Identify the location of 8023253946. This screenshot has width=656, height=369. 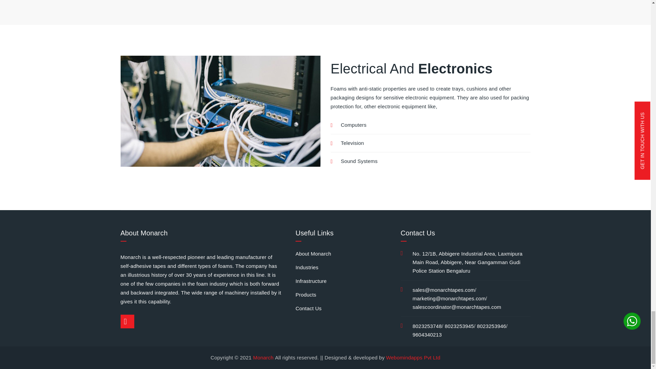
(491, 326).